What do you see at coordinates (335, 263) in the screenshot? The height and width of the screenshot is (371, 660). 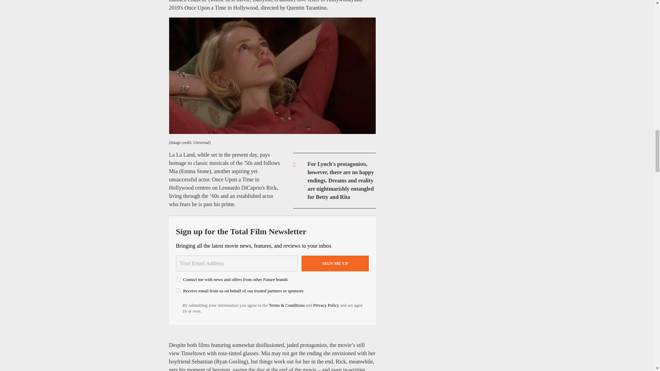 I see `Sign me up` at bounding box center [335, 263].